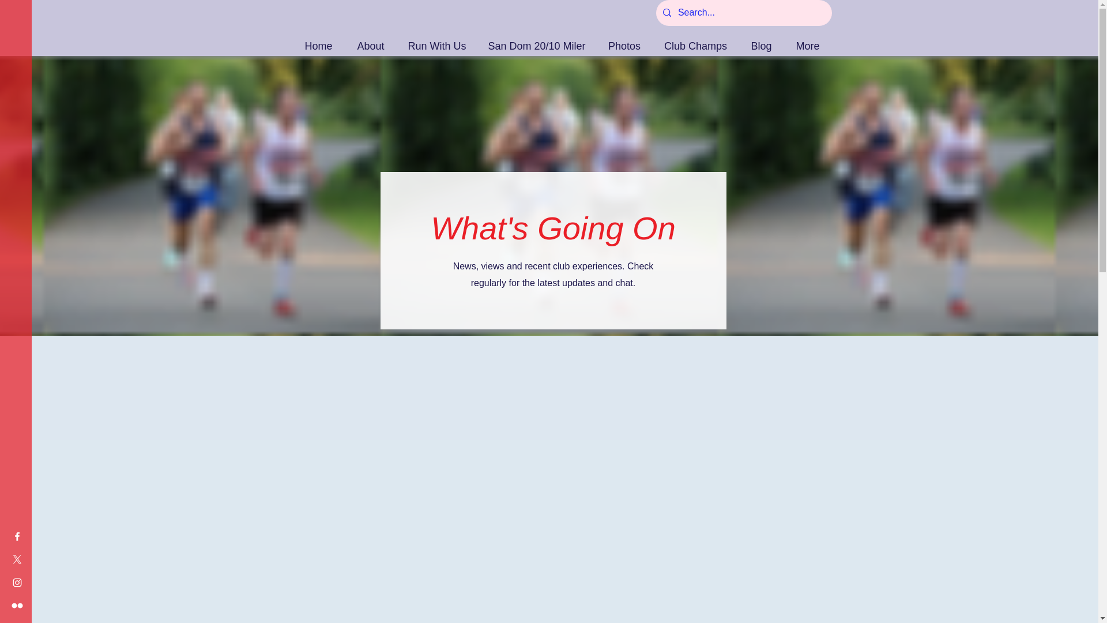  What do you see at coordinates (436, 41) in the screenshot?
I see `Run With Us` at bounding box center [436, 41].